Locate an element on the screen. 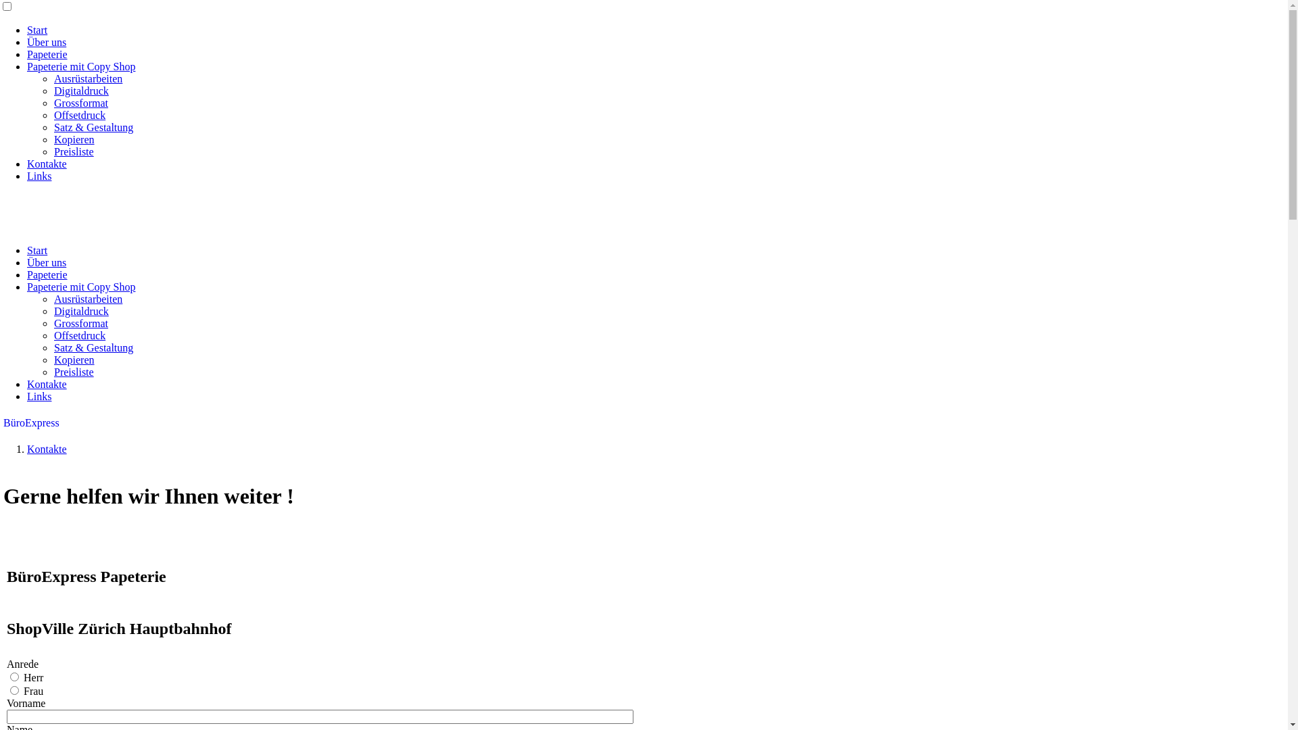  Digitaldruck is located at coordinates (81, 91).